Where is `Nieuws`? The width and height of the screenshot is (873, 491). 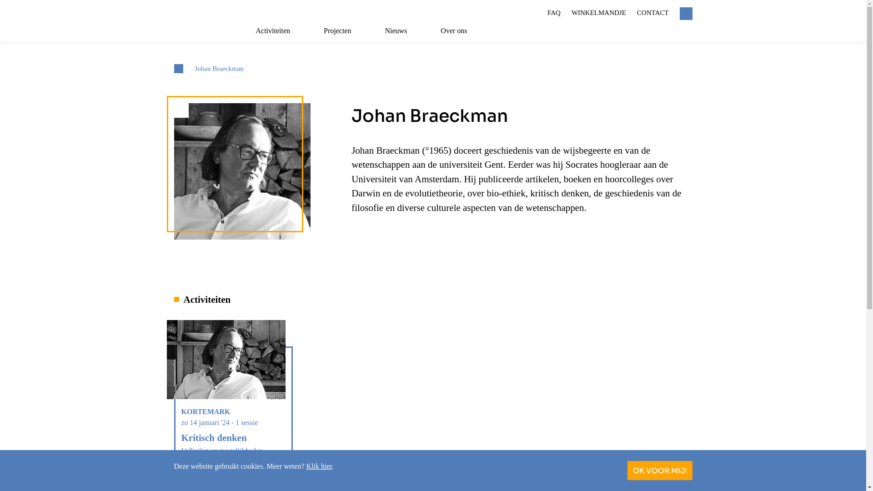
Nieuws is located at coordinates (401, 34).